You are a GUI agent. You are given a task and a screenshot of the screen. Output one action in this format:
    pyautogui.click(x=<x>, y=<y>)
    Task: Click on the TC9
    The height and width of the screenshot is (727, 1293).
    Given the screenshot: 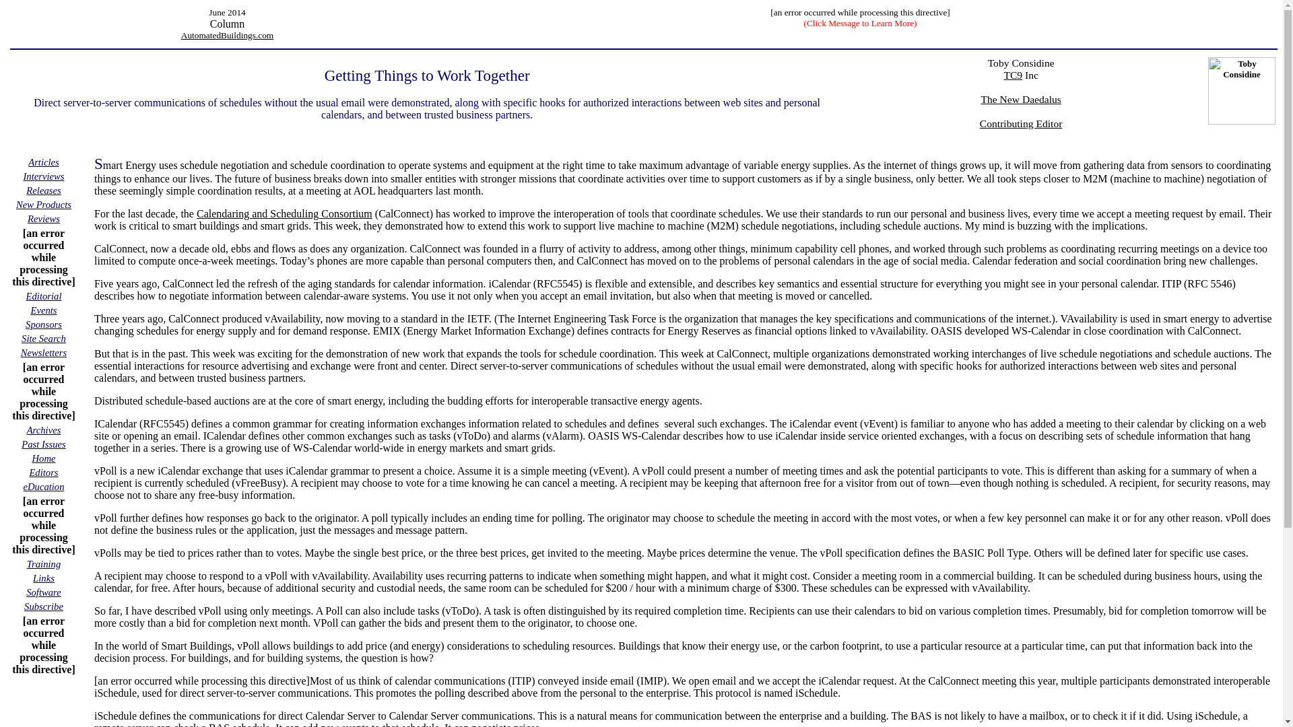 What is the action you would take?
    pyautogui.click(x=1013, y=74)
    